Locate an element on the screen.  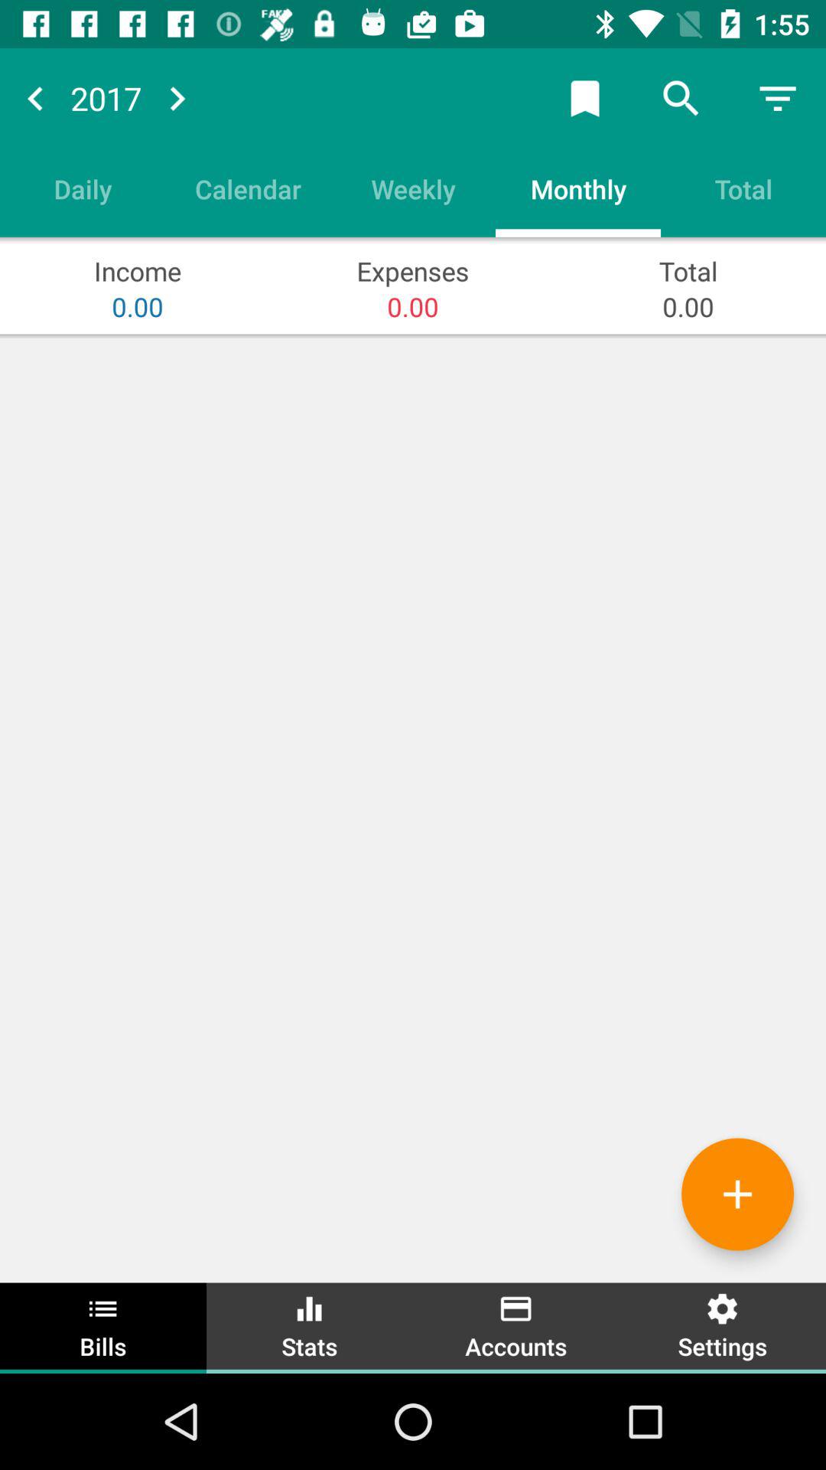
go to stats is located at coordinates (310, 1326).